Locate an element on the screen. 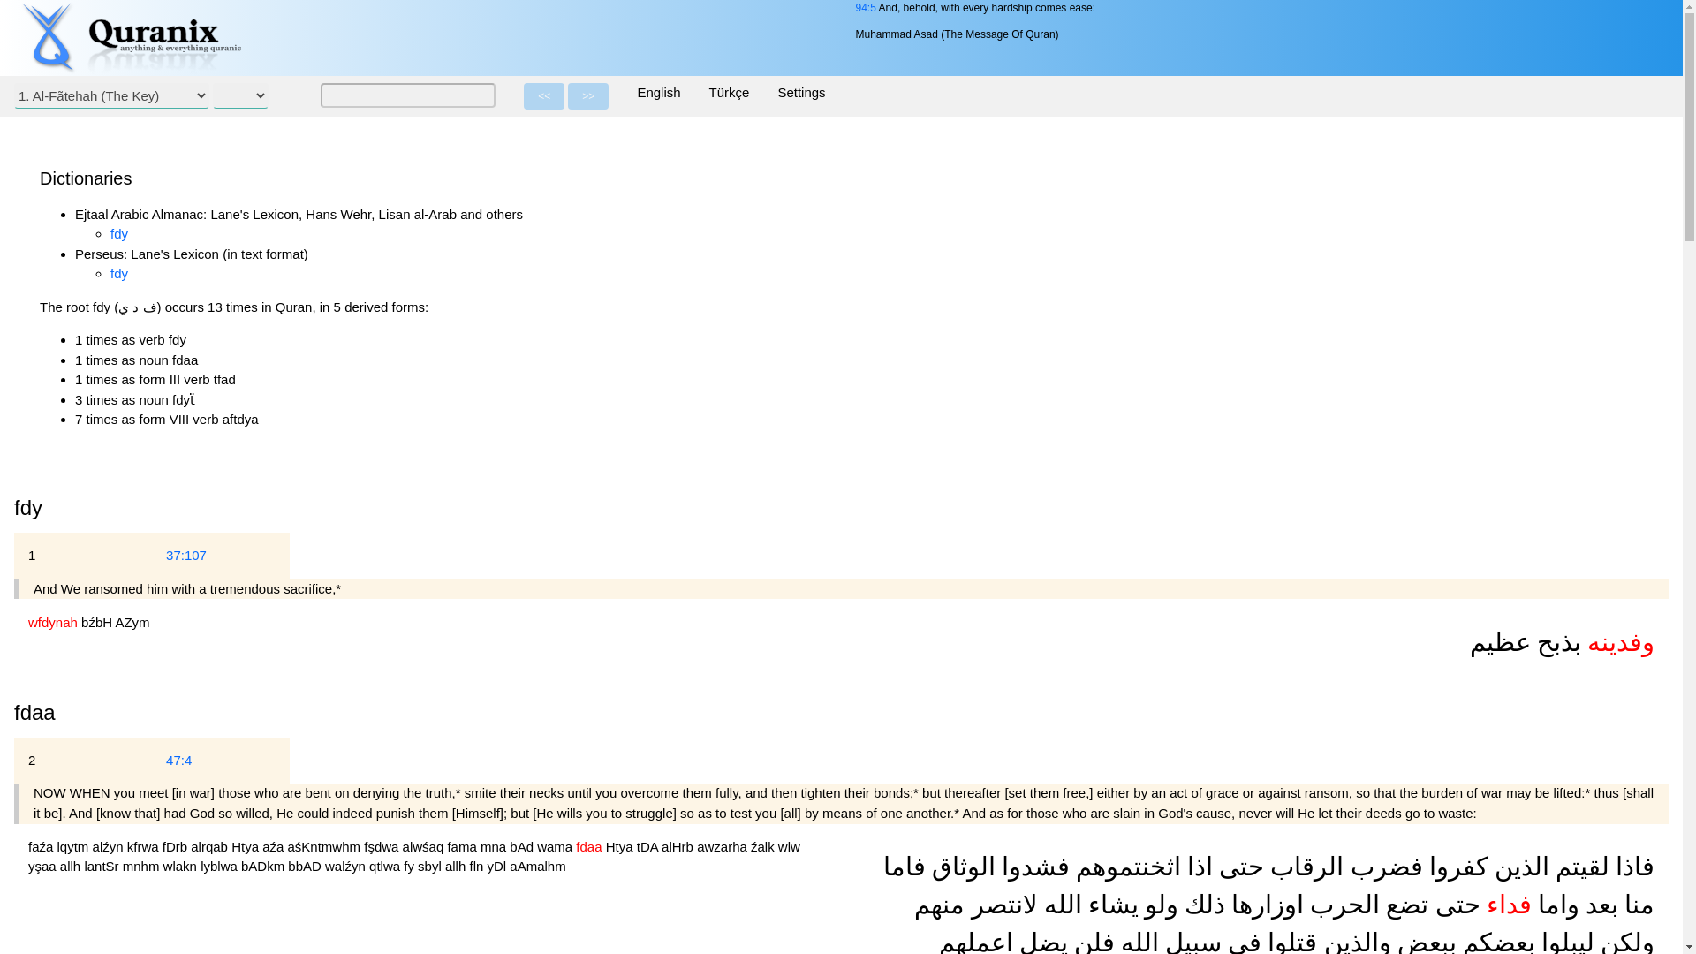 The height and width of the screenshot is (954, 1696). Settings is located at coordinates (801, 94).